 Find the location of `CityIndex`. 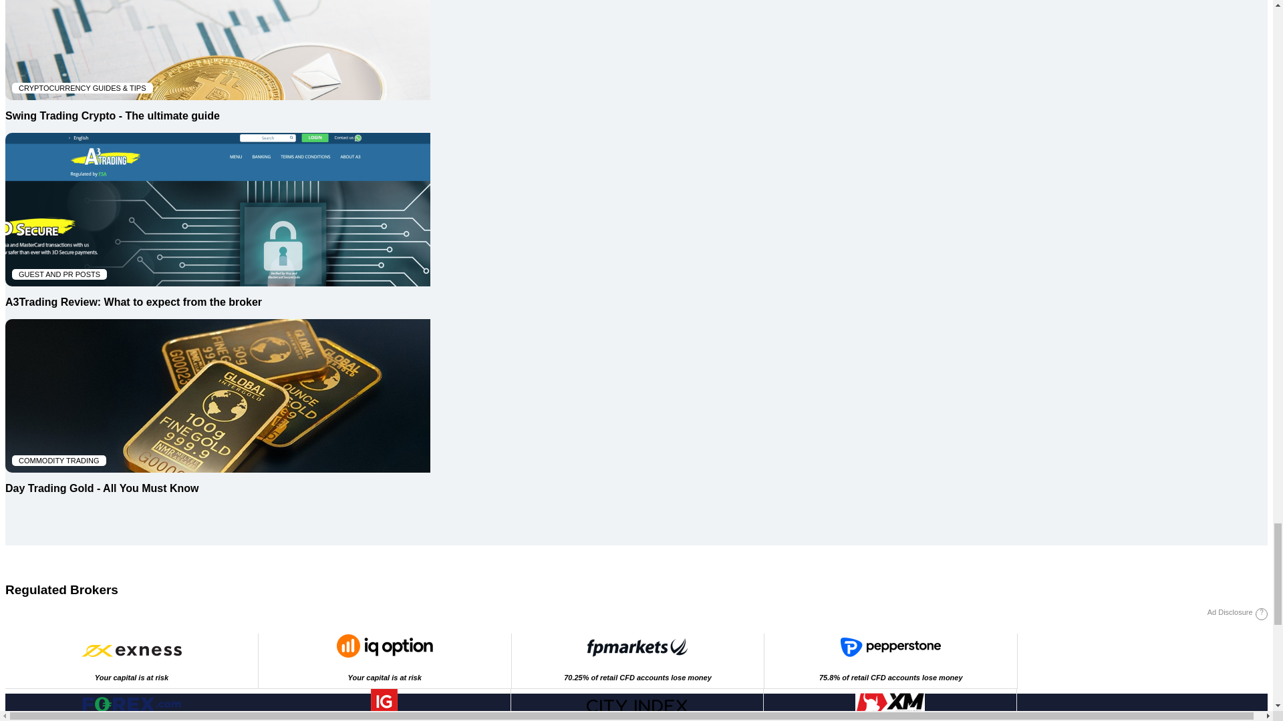

CityIndex is located at coordinates (636, 706).